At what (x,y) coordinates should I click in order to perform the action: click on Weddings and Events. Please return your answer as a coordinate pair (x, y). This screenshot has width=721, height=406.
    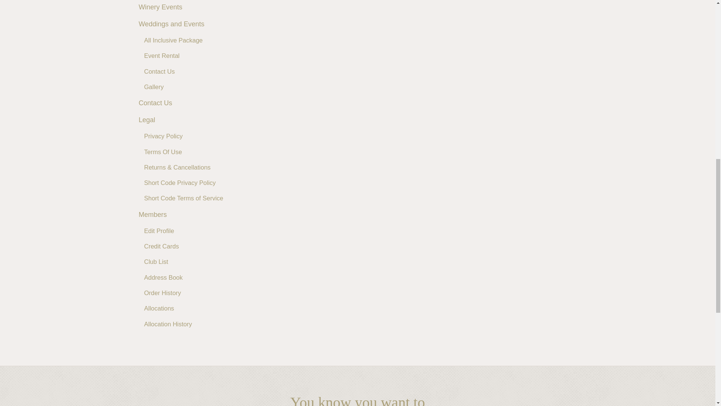
    Looking at the image, I should click on (171, 24).